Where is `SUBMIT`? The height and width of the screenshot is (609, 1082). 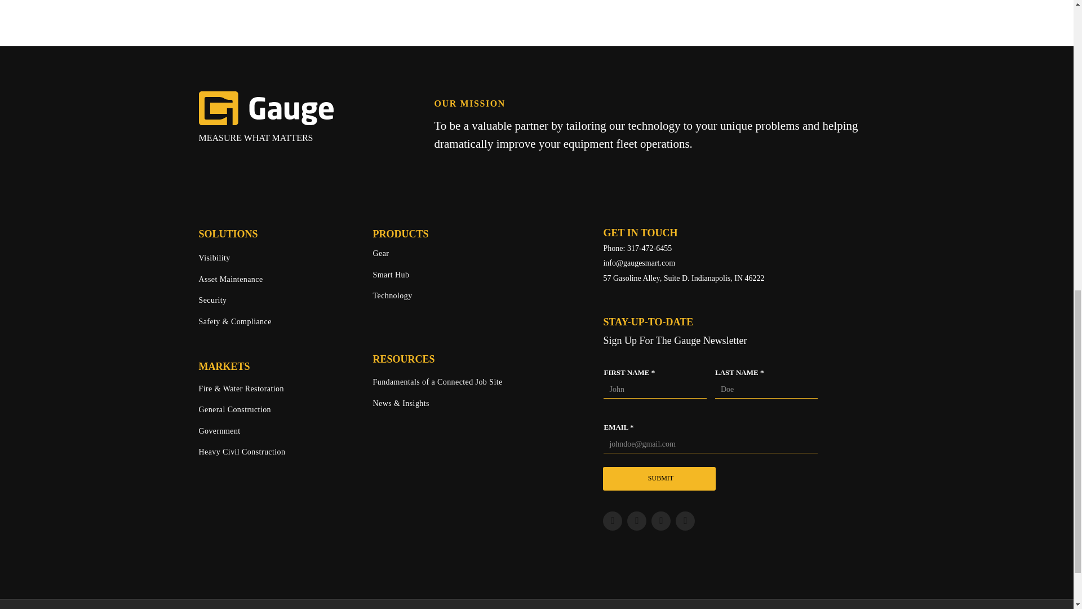
SUBMIT is located at coordinates (660, 478).